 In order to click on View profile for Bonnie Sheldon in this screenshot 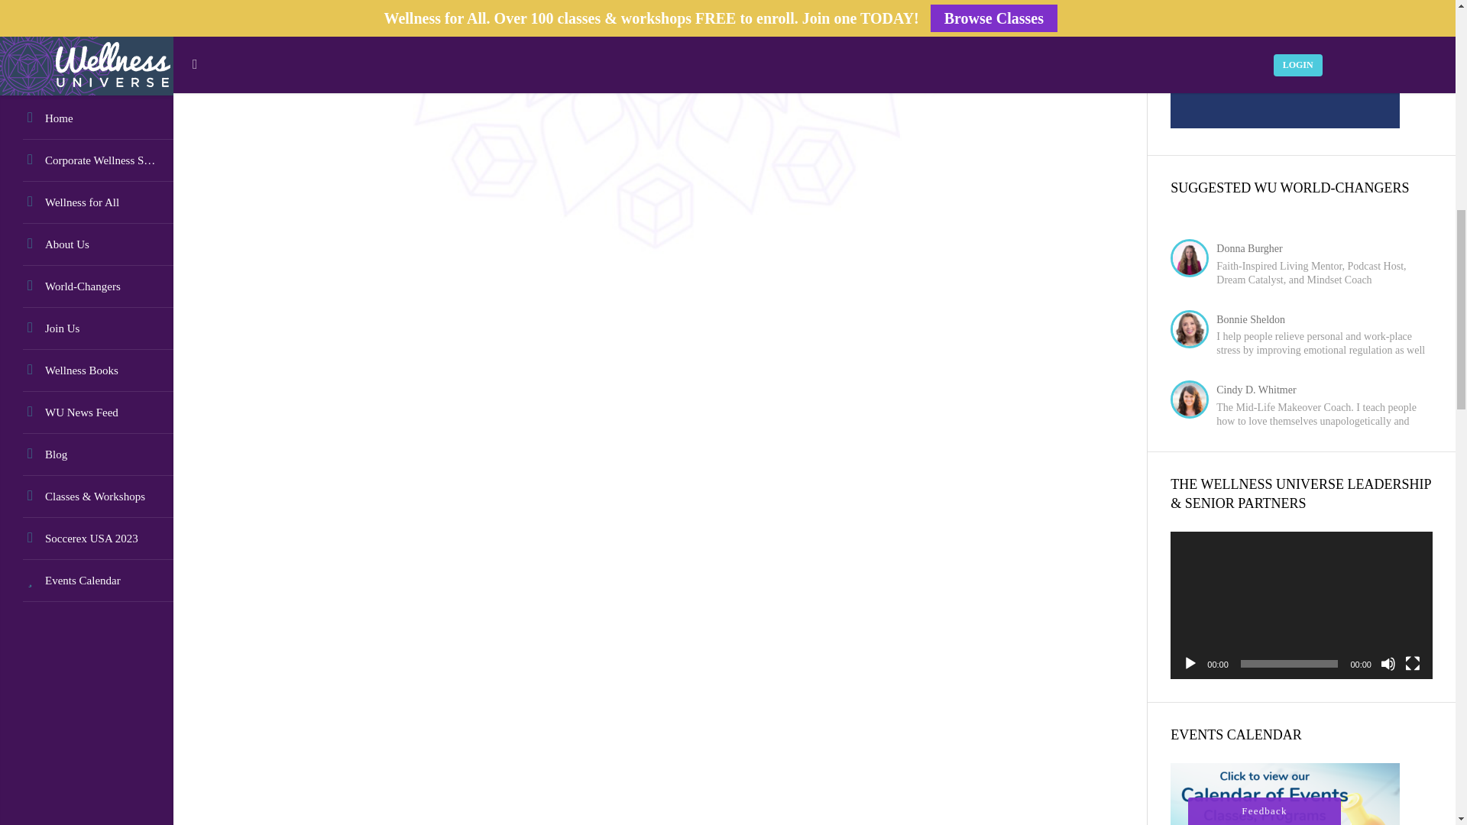, I will do `click(1250, 319)`.